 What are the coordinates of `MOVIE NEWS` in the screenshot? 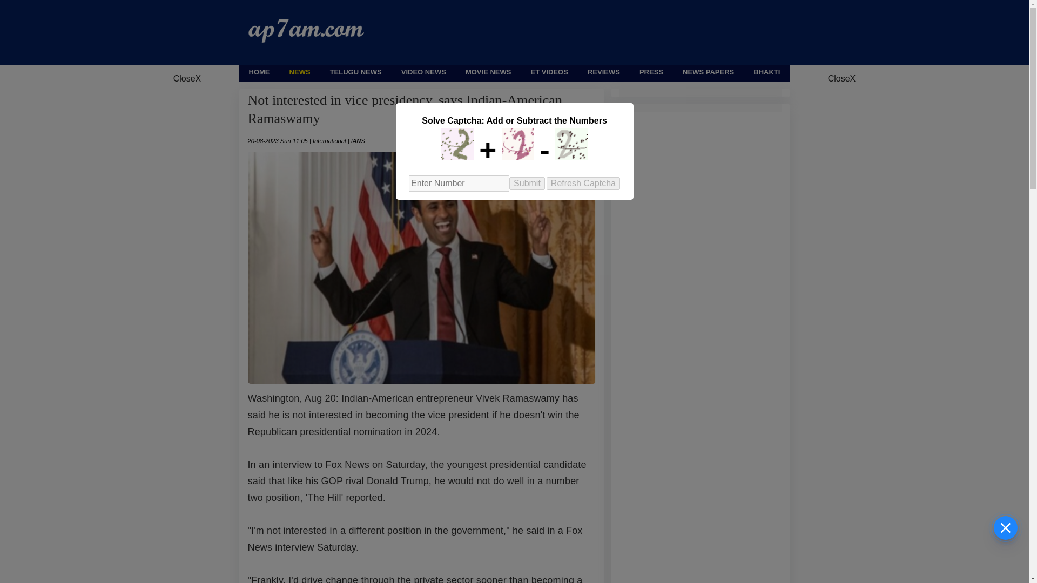 It's located at (488, 72).